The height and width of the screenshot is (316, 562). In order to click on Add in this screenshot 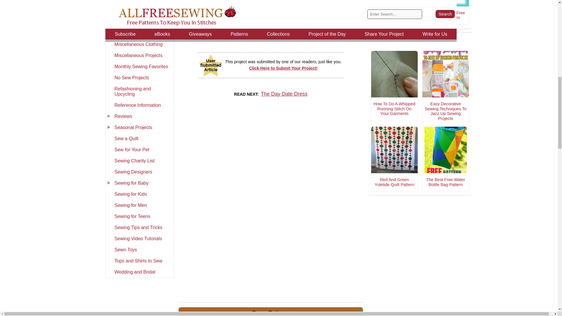, I will do `click(340, 36)`.